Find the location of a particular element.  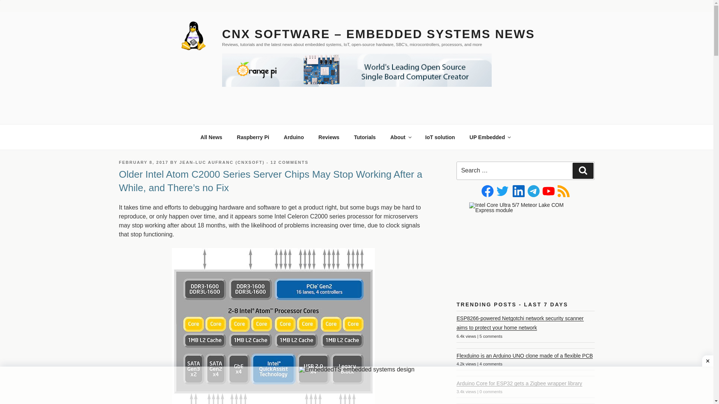

Sponsored is located at coordinates (440, 137).